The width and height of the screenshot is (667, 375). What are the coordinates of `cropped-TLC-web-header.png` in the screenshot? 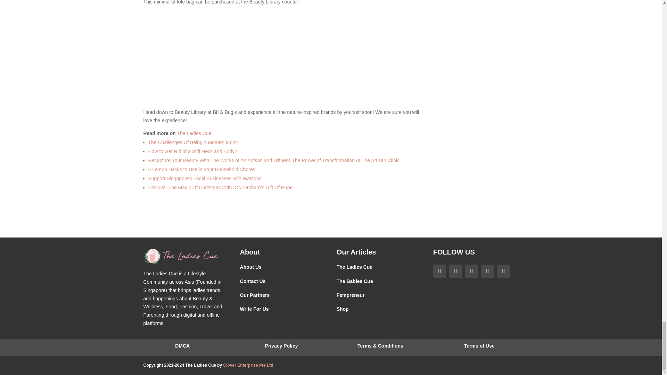 It's located at (181, 256).